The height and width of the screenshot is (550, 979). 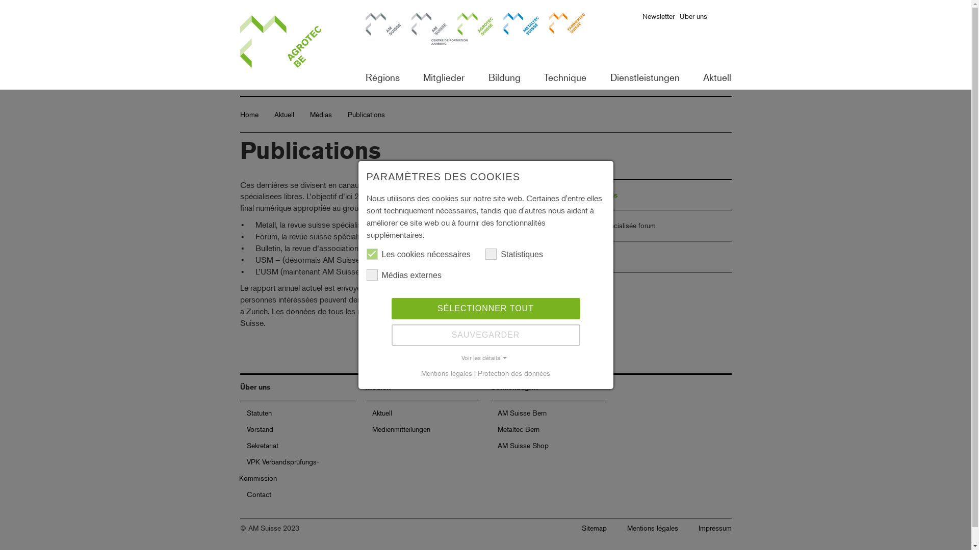 I want to click on Metaltec Suisse, so click(x=521, y=31).